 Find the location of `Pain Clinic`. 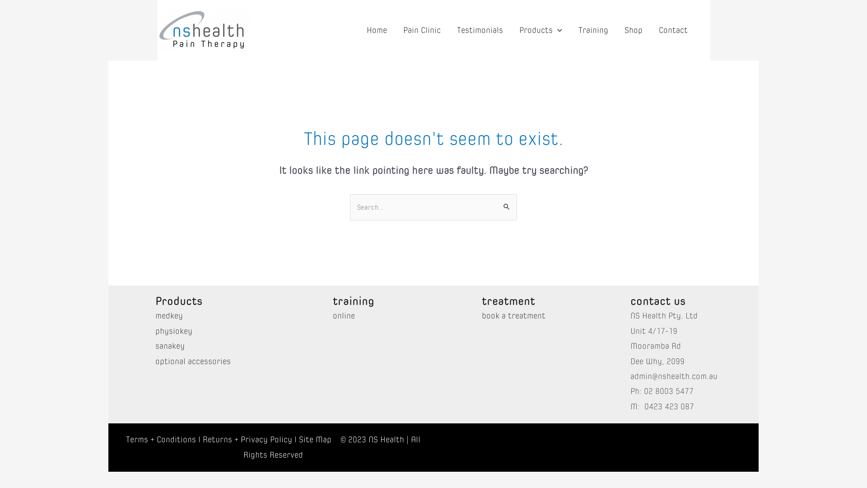

Pain Clinic is located at coordinates (422, 30).